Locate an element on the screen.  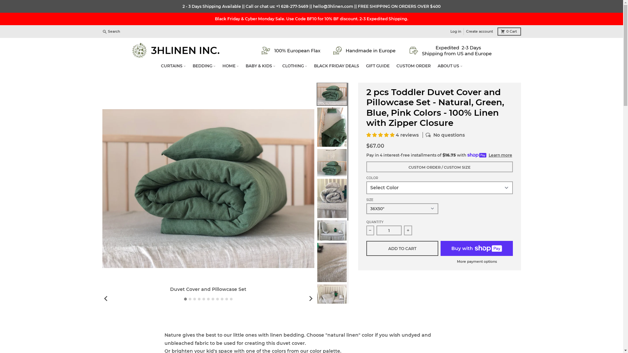
0
Cart is located at coordinates (509, 31).